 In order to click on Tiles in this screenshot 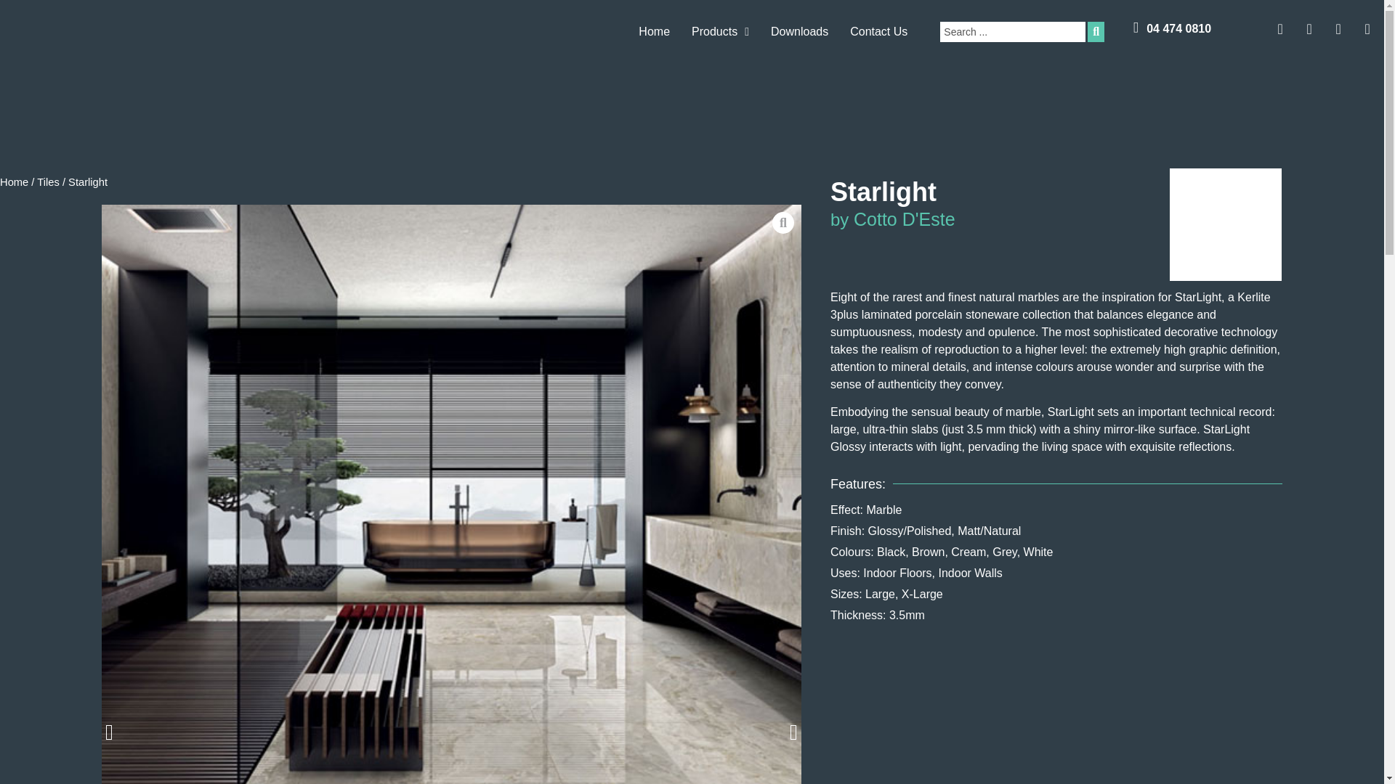, I will do `click(48, 182)`.